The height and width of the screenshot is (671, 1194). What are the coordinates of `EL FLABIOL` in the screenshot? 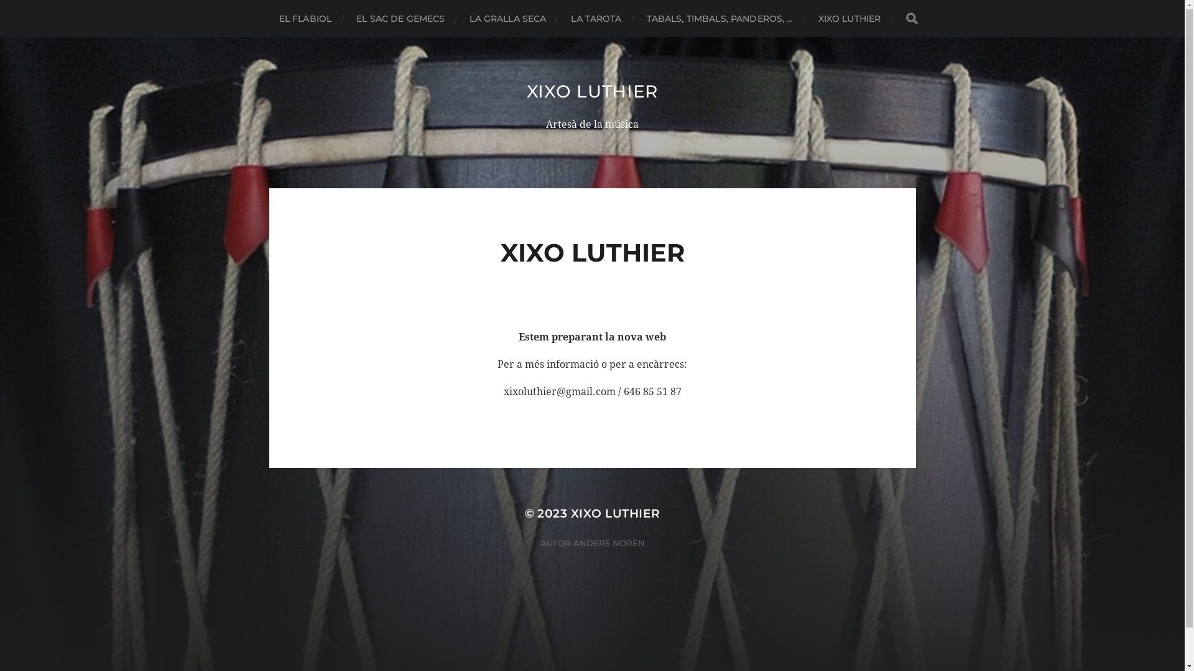 It's located at (305, 19).